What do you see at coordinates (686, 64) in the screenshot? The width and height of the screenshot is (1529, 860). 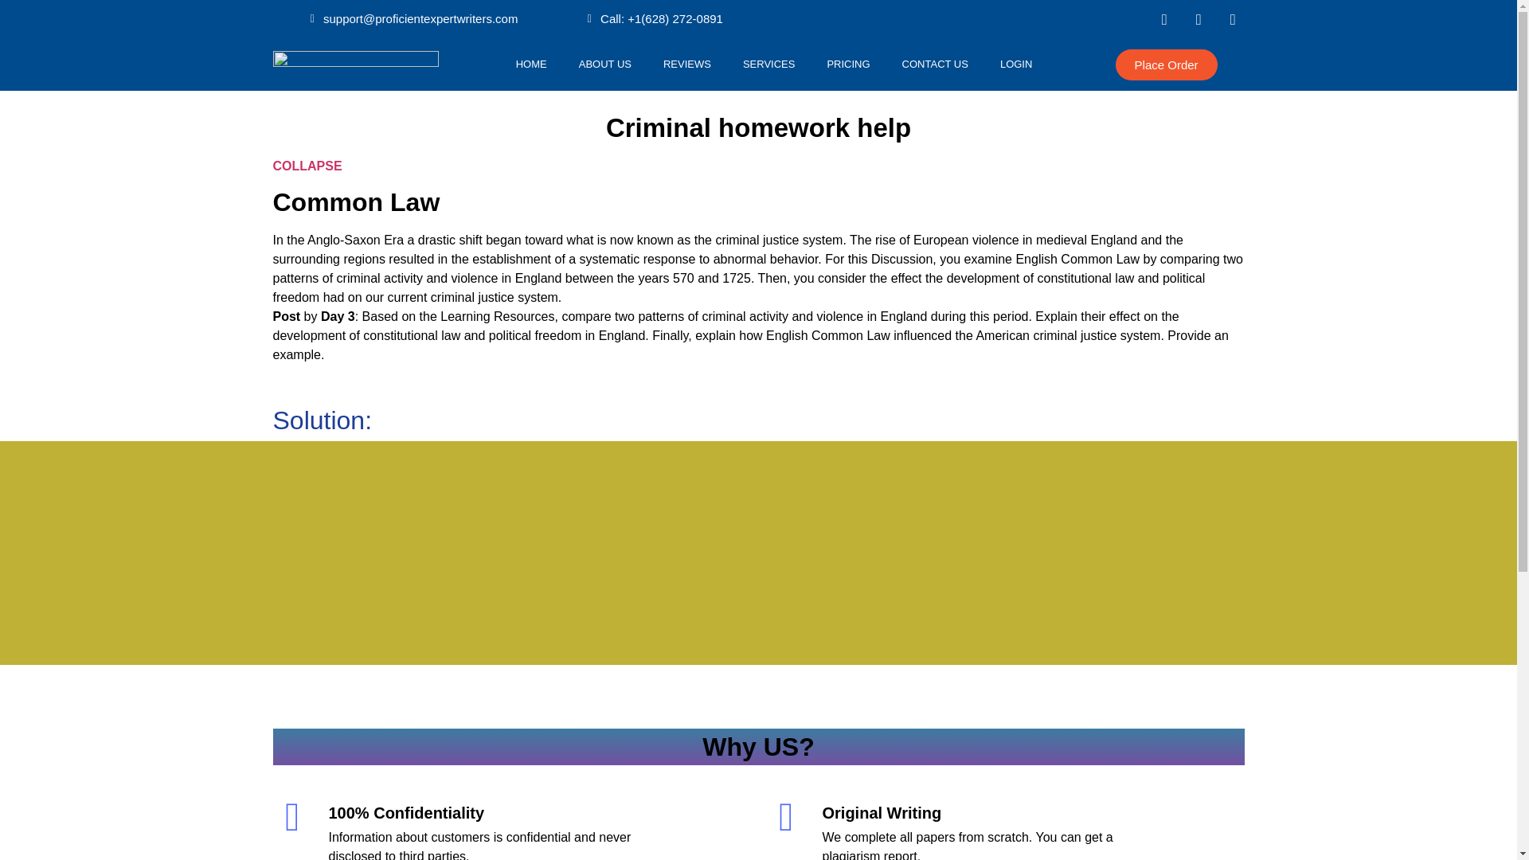 I see `REVIEWS` at bounding box center [686, 64].